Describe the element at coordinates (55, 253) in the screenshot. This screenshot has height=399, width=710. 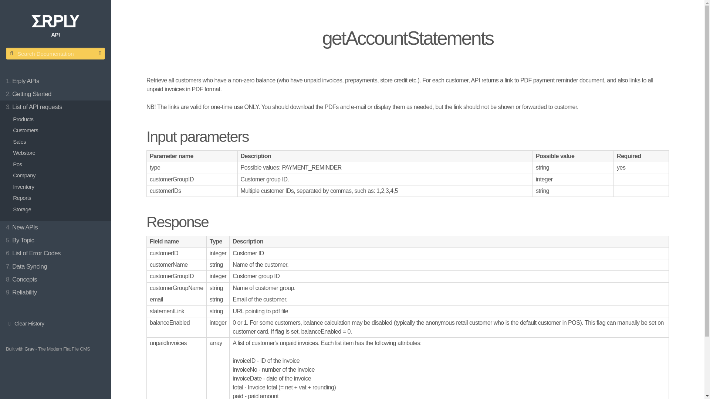
I see `6. List of Error Codes` at that location.